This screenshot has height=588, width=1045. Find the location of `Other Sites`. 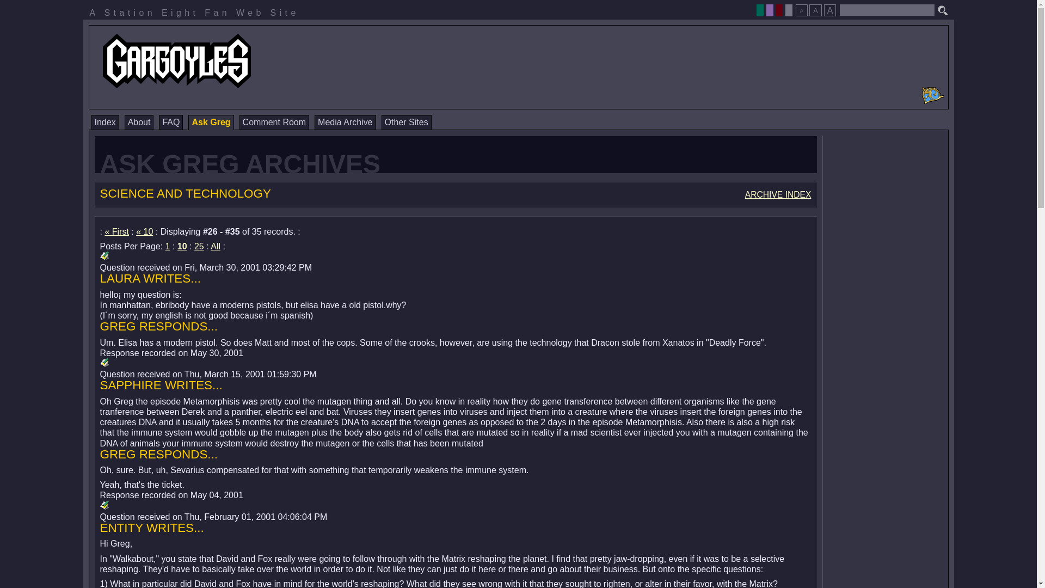

Other Sites is located at coordinates (406, 122).